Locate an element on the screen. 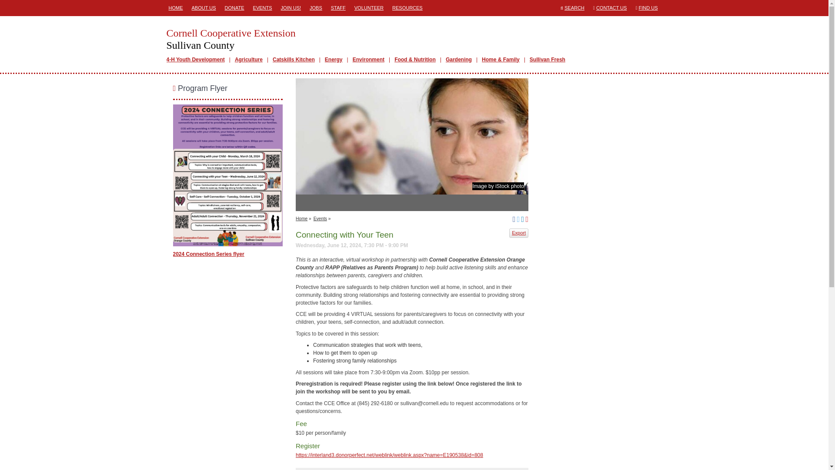 The image size is (835, 470). ABOUT US is located at coordinates (204, 8).